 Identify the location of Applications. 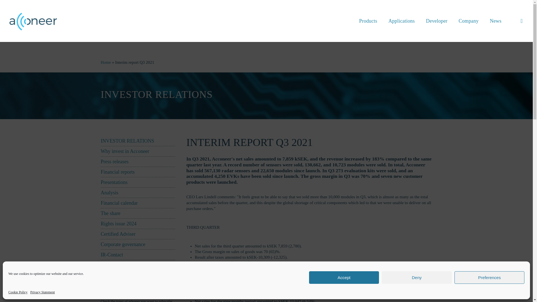
(402, 21).